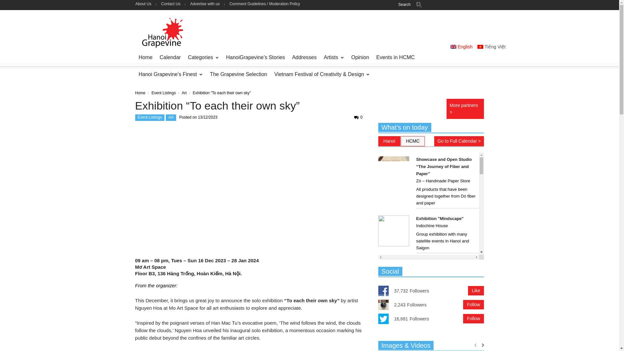 Image resolution: width=624 pixels, height=351 pixels. Describe the element at coordinates (456, 5) in the screenshot. I see `Search` at that location.